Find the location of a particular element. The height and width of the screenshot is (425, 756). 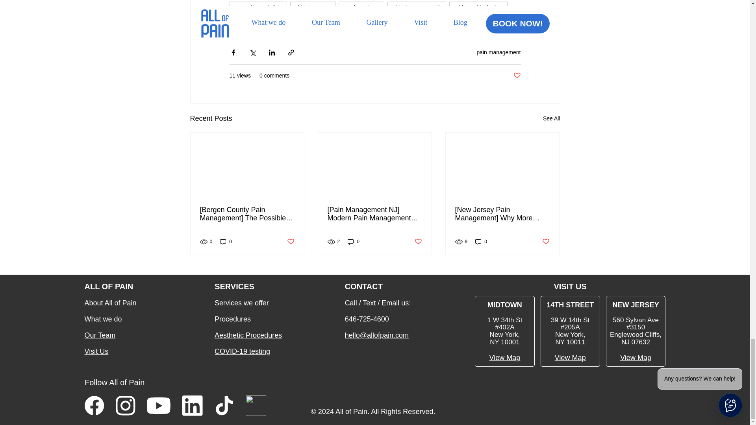

chinatown nyc is located at coordinates (313, 7).